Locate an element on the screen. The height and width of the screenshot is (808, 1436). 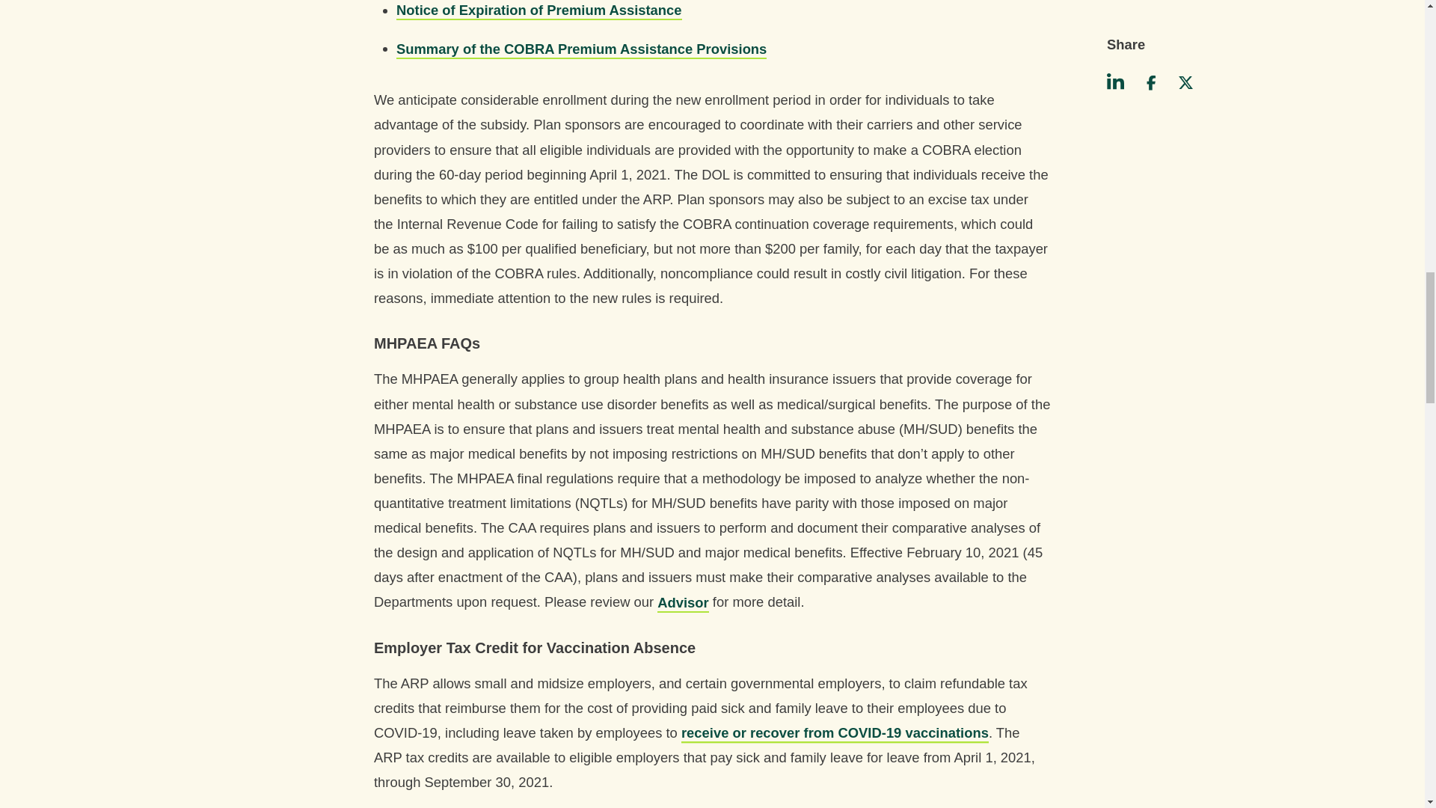
Summary of the COBRA Premium Assistance Provisions is located at coordinates (581, 48).